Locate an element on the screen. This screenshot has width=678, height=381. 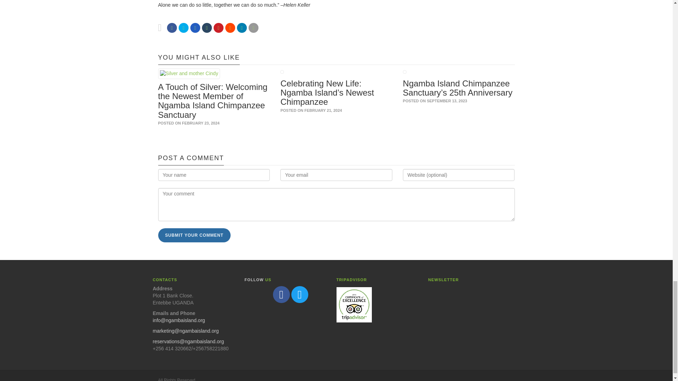
Pin it is located at coordinates (218, 28).